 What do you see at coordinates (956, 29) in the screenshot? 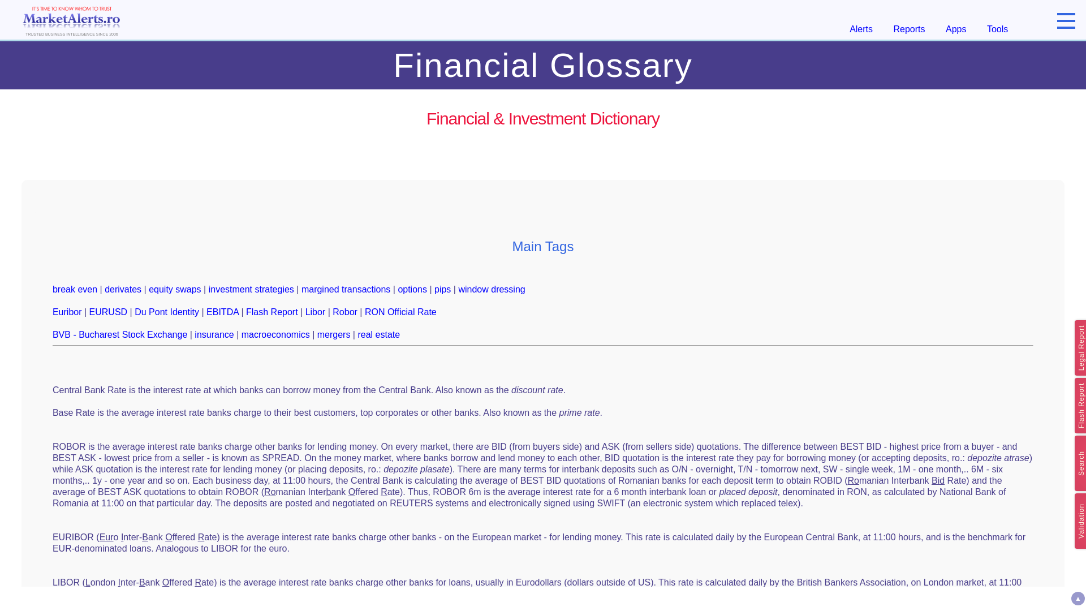
I see `Apps` at bounding box center [956, 29].